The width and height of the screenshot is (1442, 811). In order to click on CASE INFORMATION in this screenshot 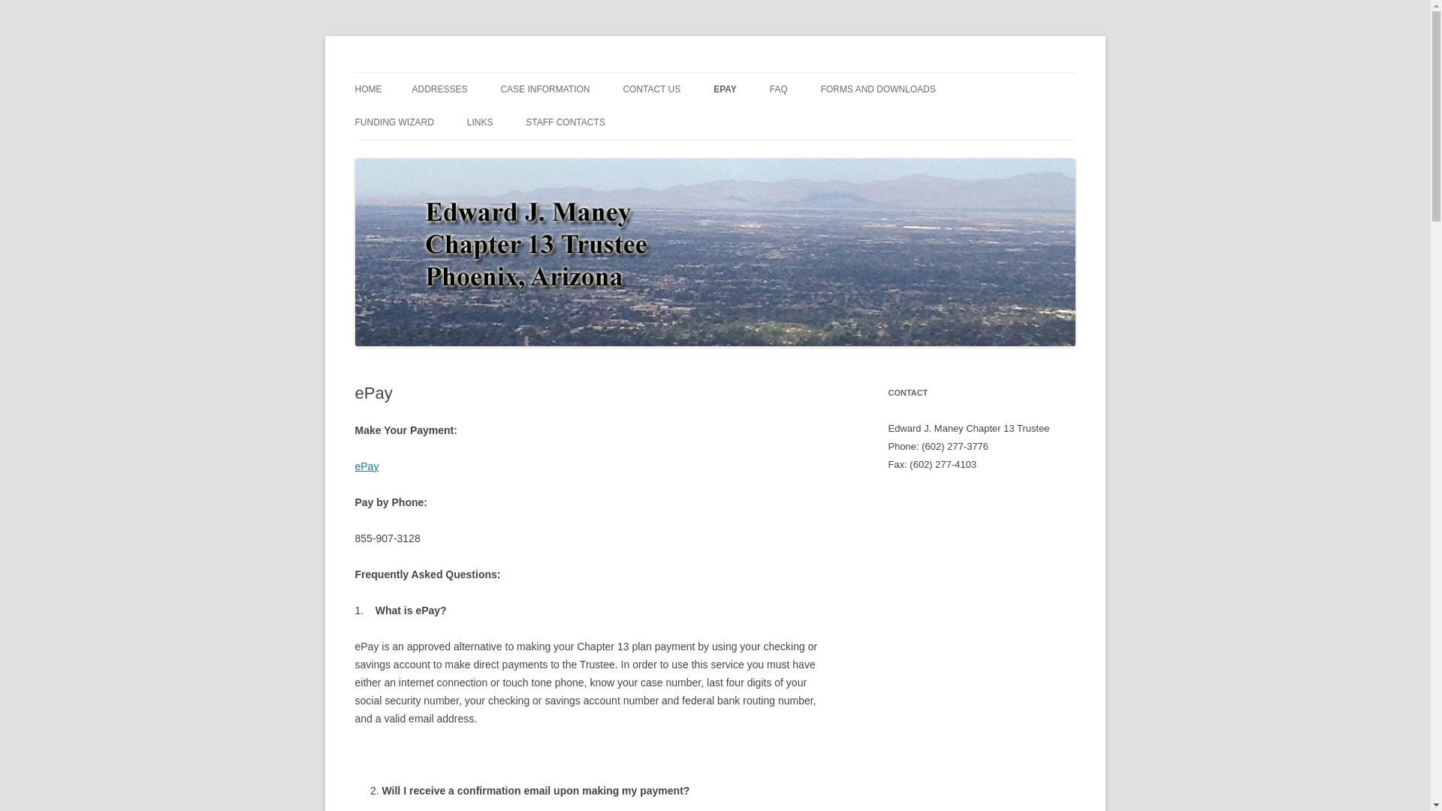, I will do `click(545, 89)`.